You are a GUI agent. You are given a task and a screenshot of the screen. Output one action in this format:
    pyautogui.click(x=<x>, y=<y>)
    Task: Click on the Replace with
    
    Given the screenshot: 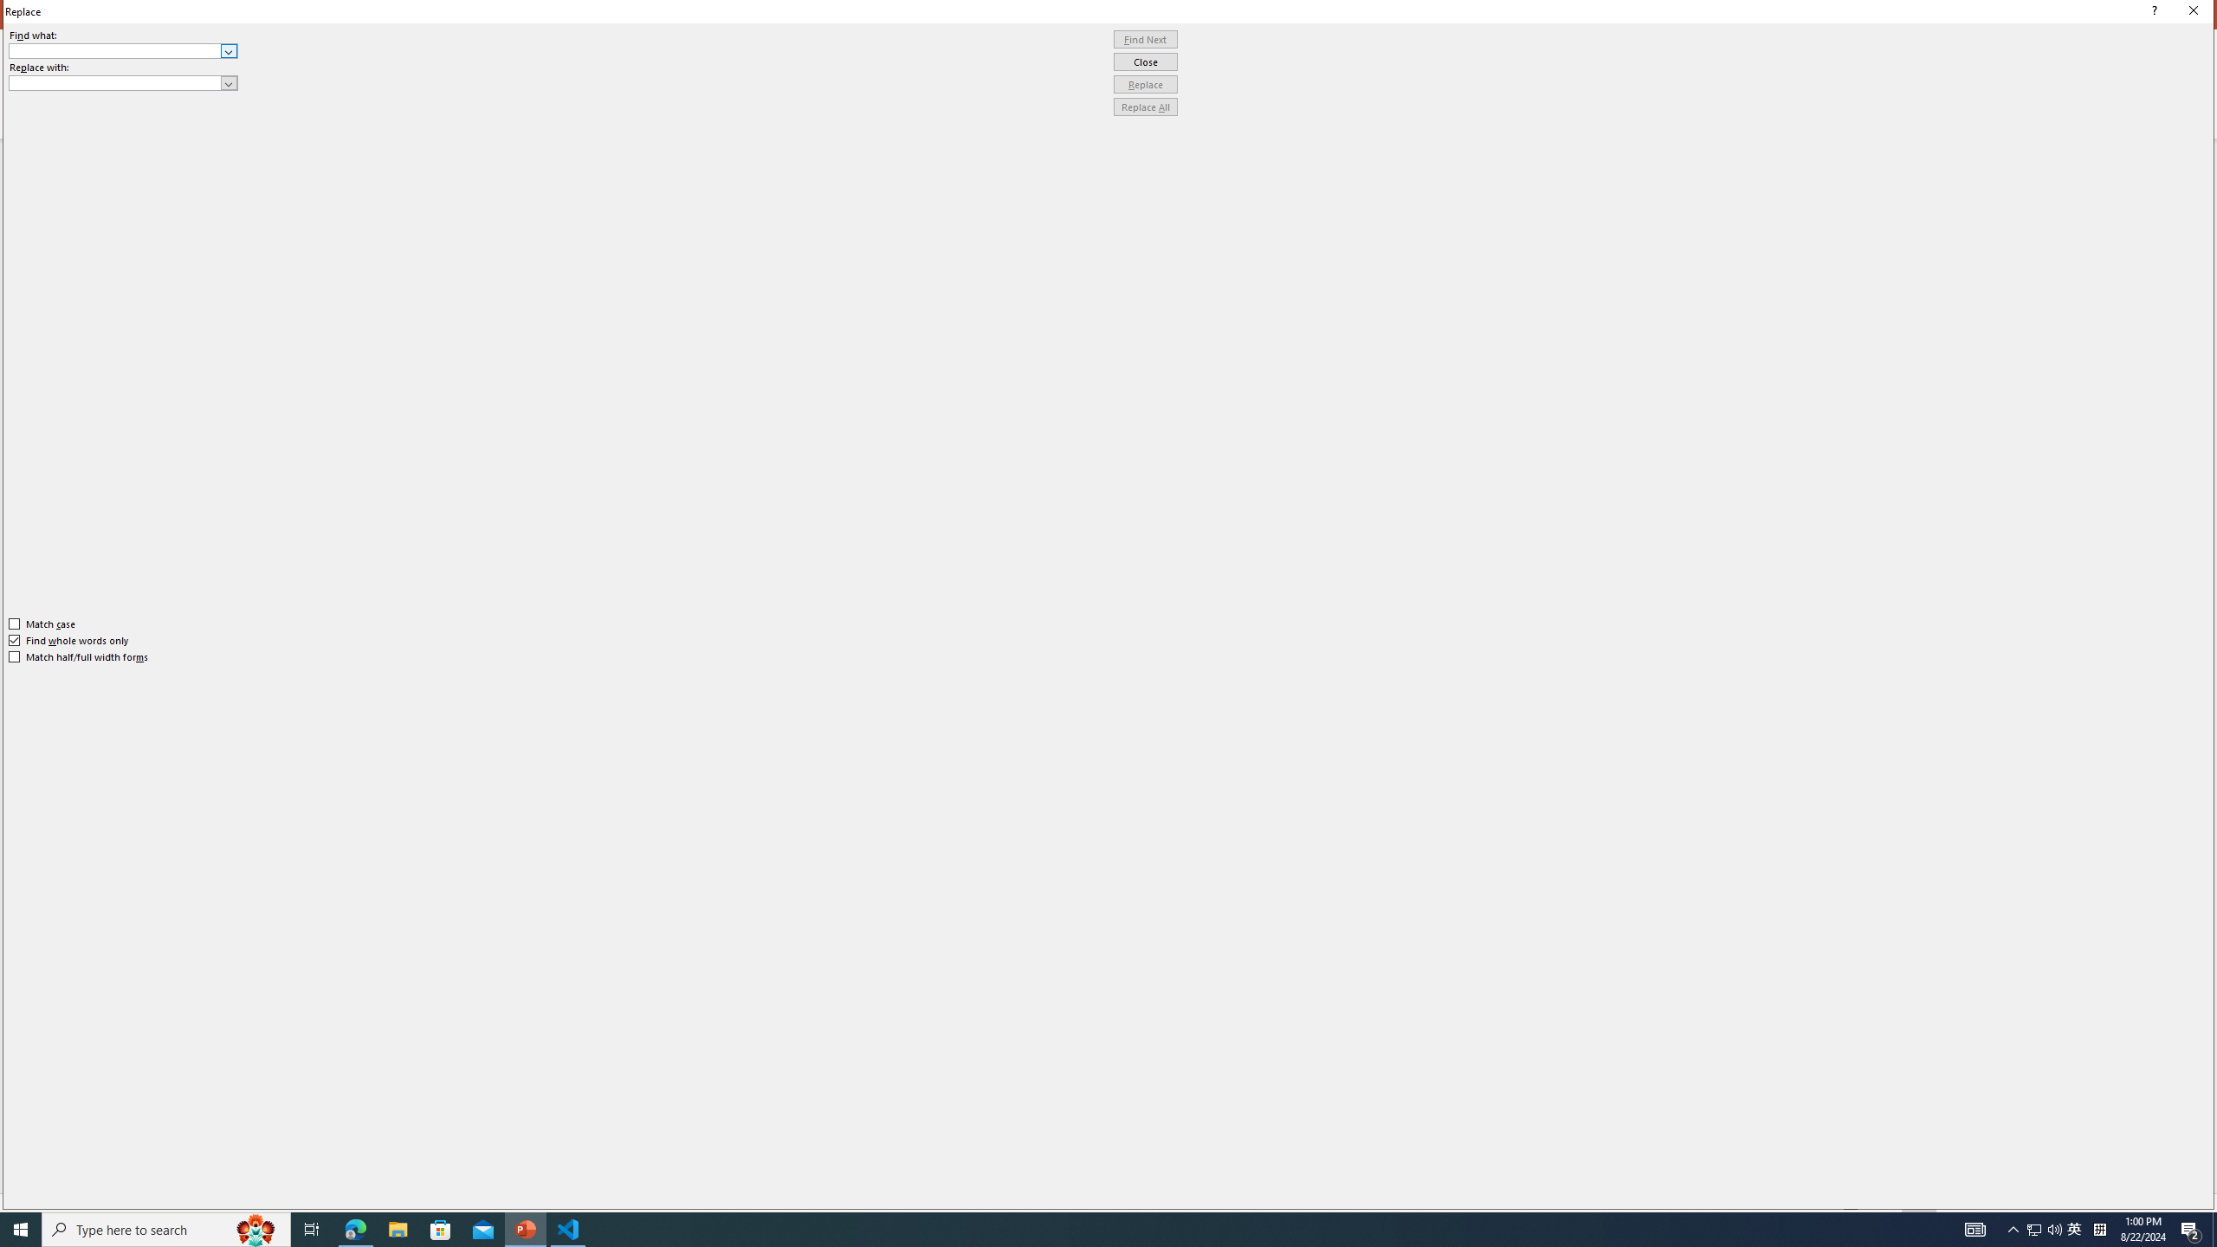 What is the action you would take?
    pyautogui.click(x=123, y=83)
    